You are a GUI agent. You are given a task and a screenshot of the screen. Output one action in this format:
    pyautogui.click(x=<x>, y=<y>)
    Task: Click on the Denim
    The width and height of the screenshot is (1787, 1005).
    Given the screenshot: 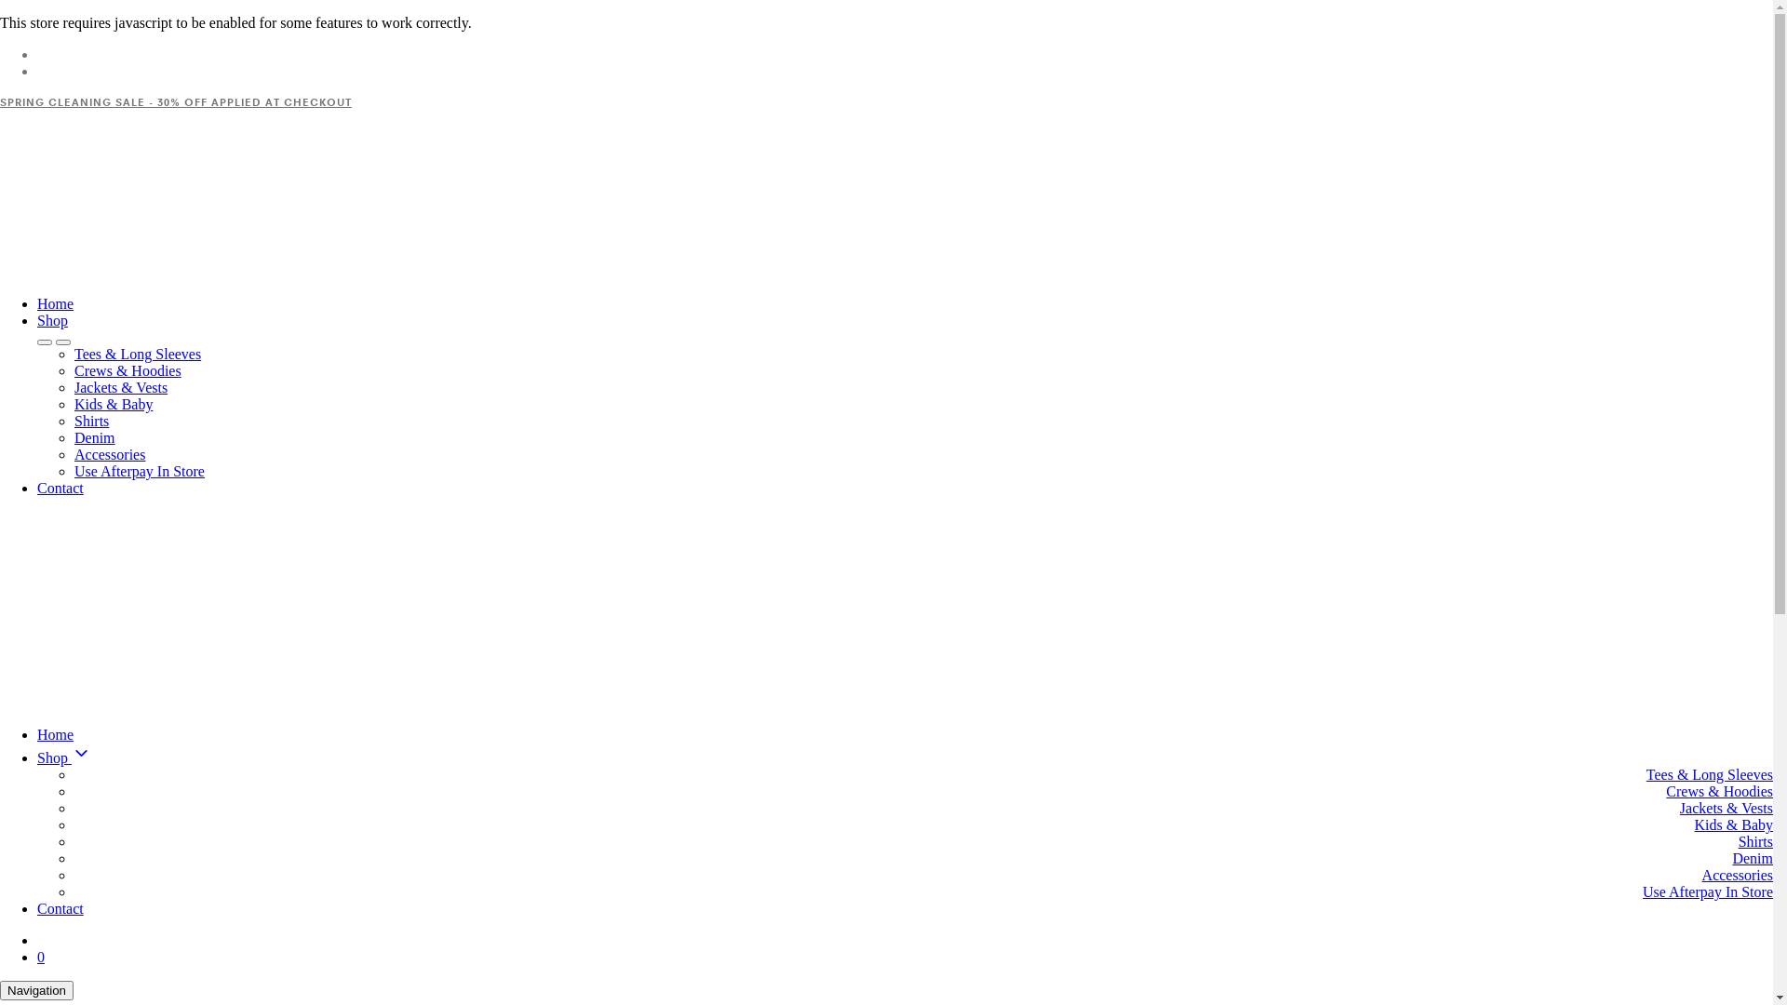 What is the action you would take?
    pyautogui.click(x=1753, y=858)
    